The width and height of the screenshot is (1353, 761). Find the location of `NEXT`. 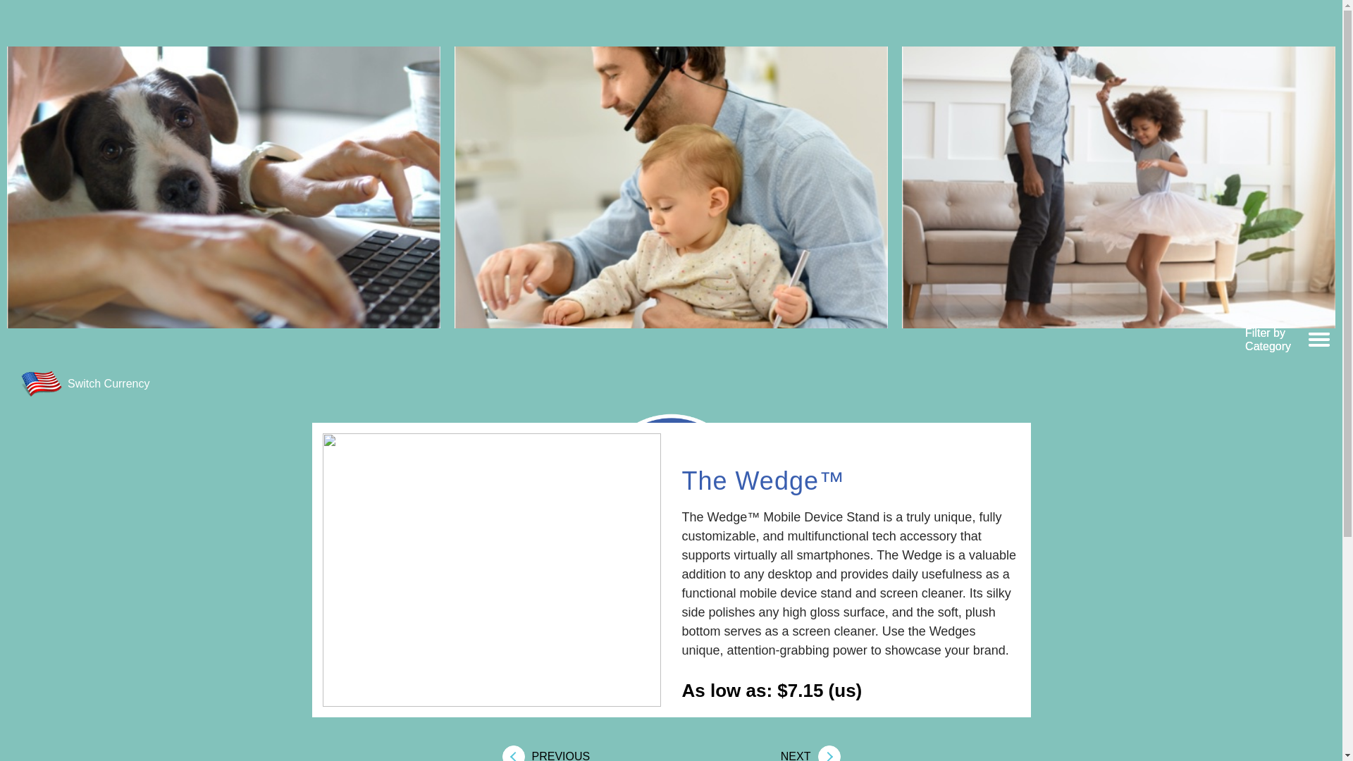

NEXT is located at coordinates (803, 753).